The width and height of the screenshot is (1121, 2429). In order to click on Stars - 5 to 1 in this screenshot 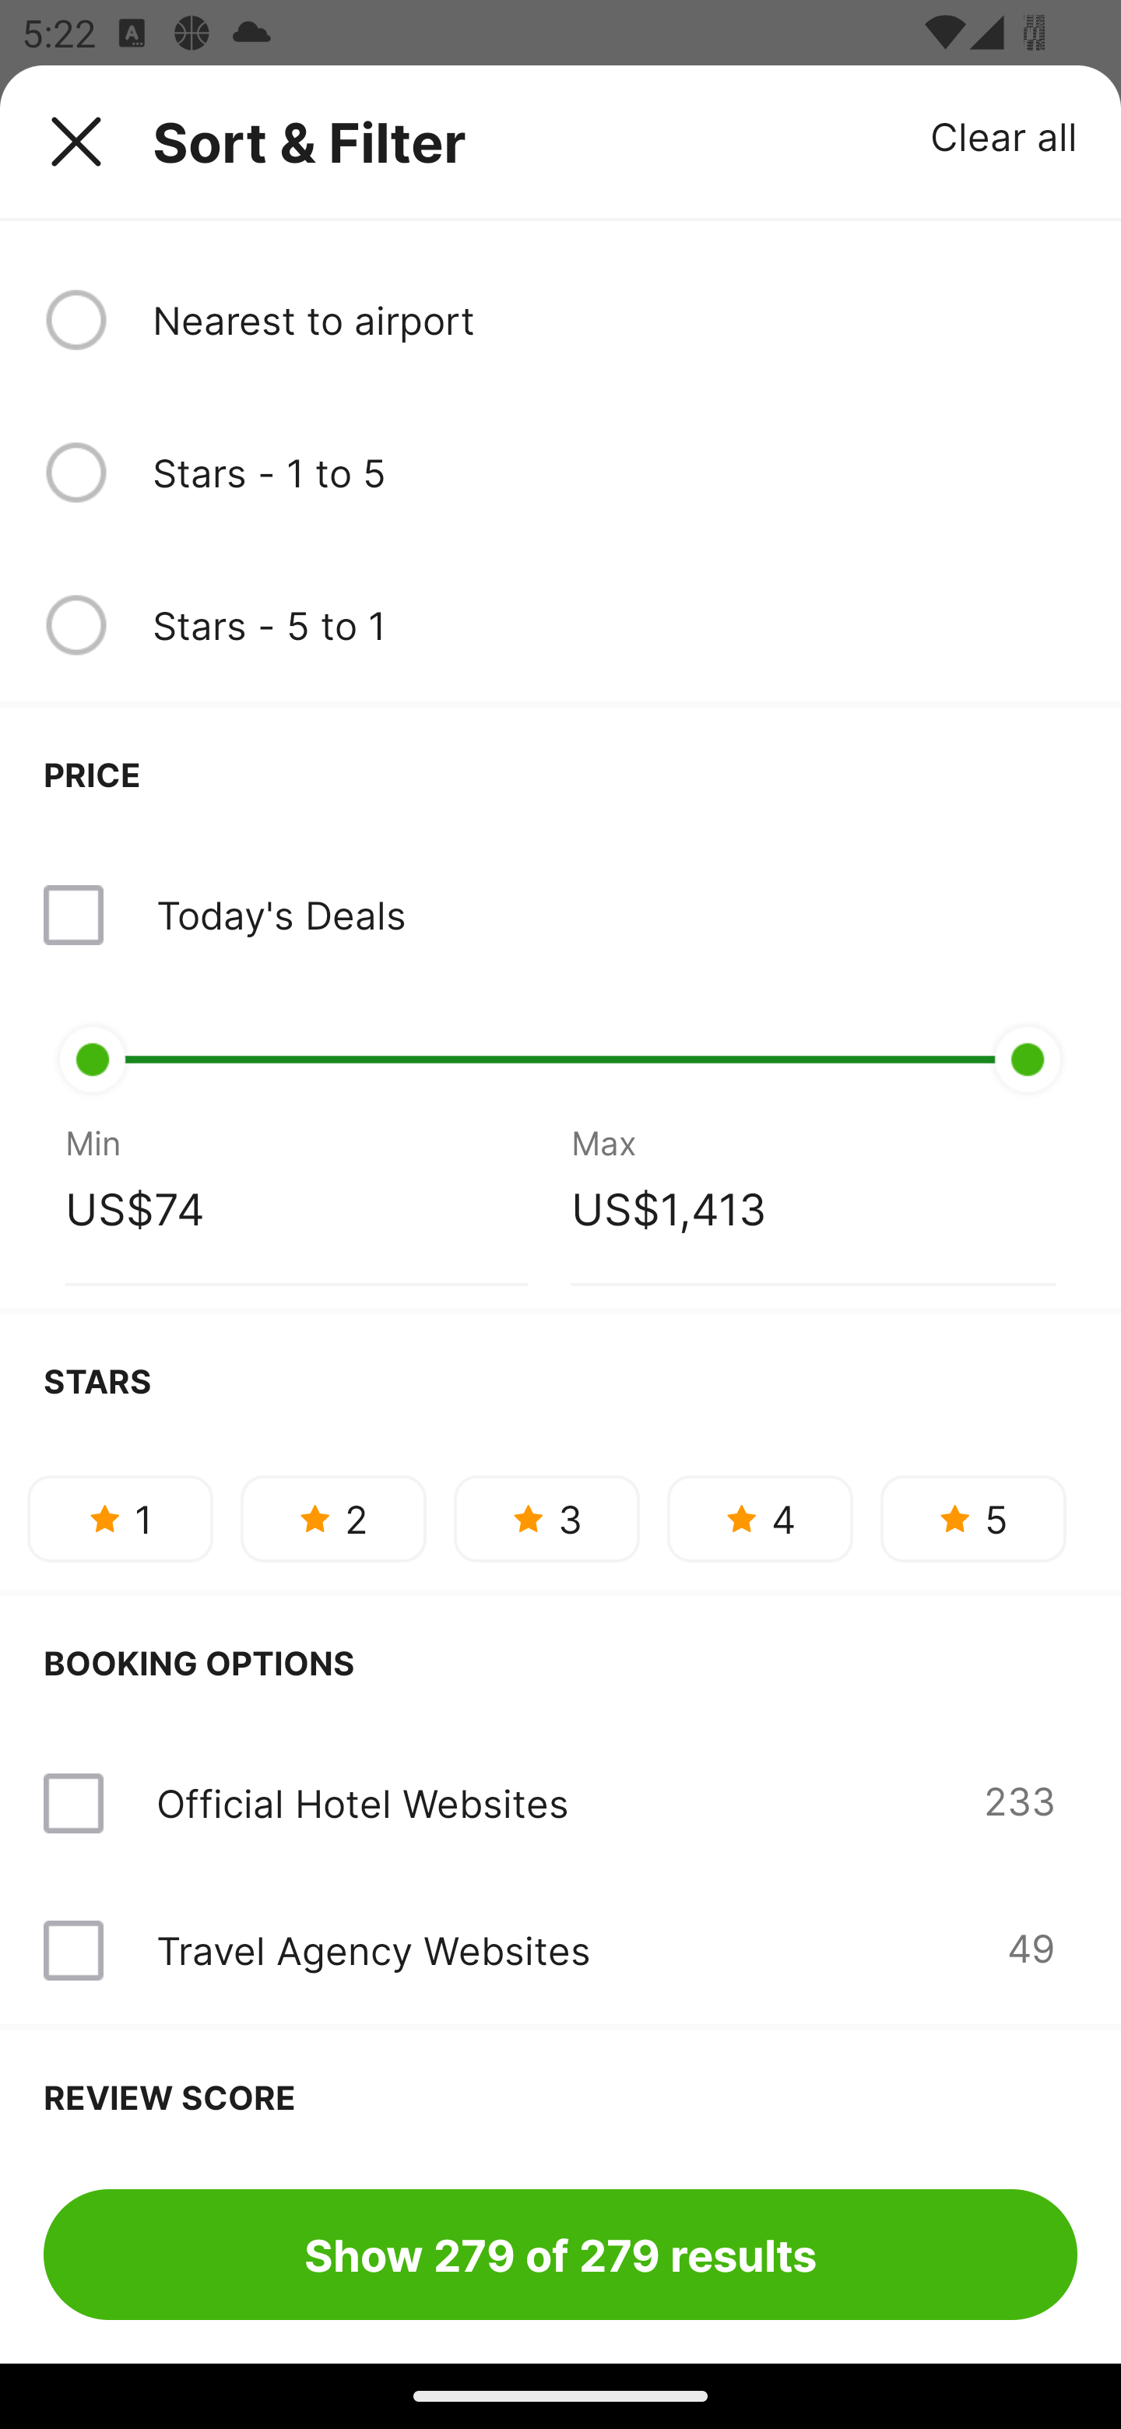, I will do `click(614, 625)`.